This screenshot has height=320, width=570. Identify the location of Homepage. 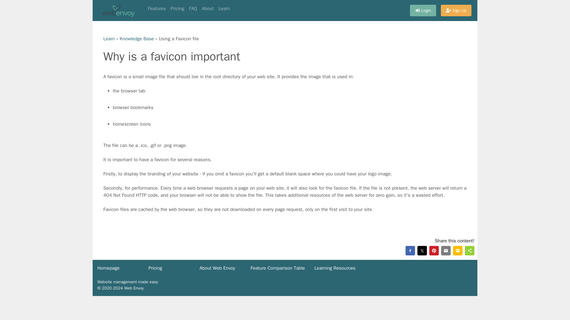
(109, 268).